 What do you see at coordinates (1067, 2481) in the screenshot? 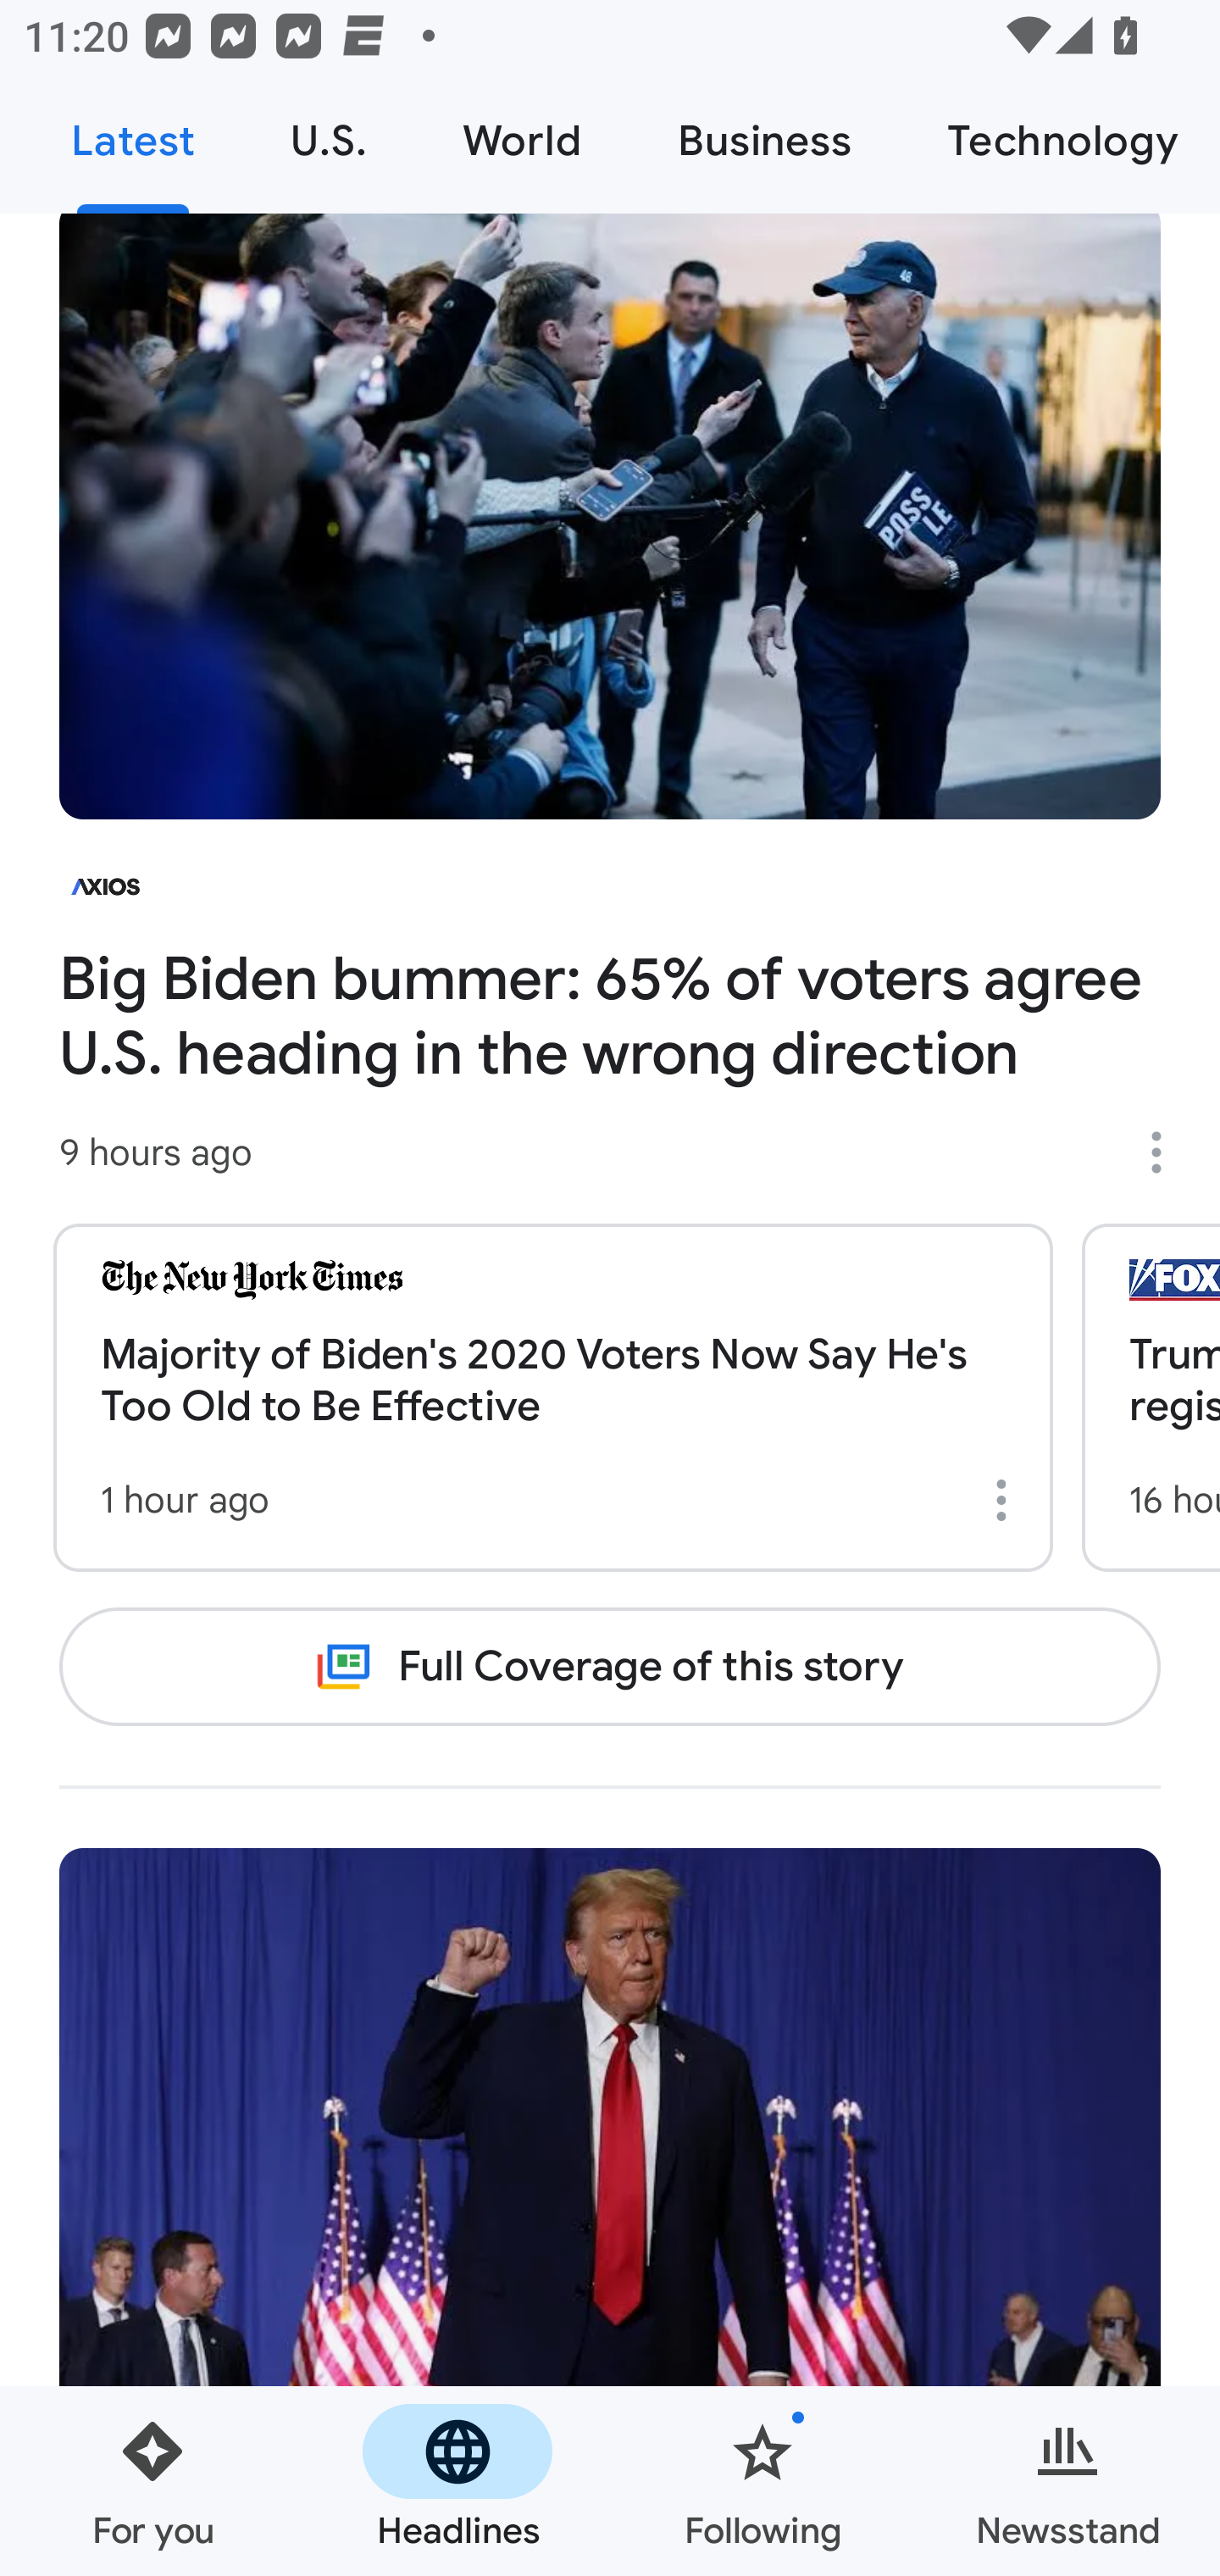
I see `Newsstand` at bounding box center [1067, 2481].